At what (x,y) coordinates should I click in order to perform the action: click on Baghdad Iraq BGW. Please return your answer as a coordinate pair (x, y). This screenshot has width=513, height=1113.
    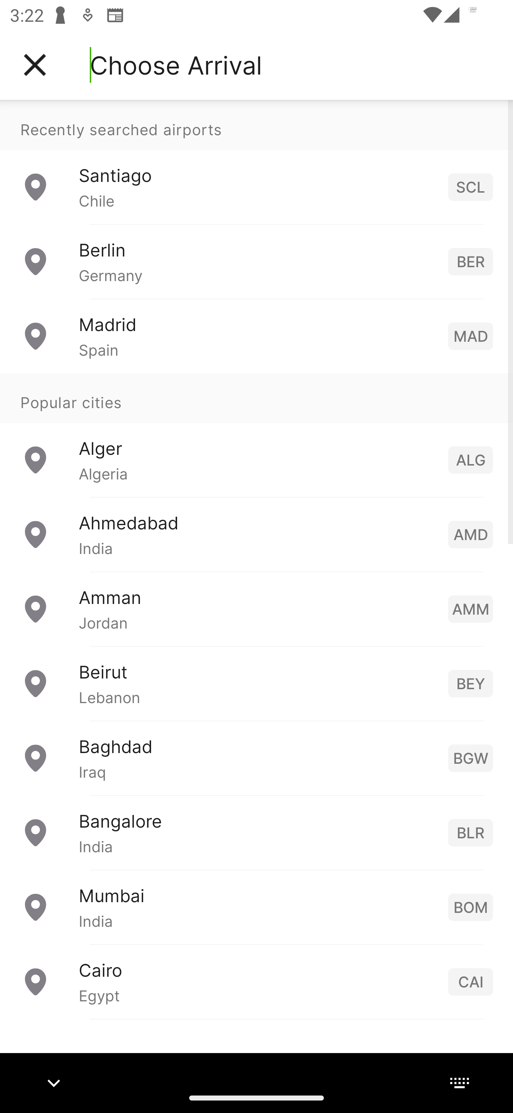
    Looking at the image, I should click on (256, 757).